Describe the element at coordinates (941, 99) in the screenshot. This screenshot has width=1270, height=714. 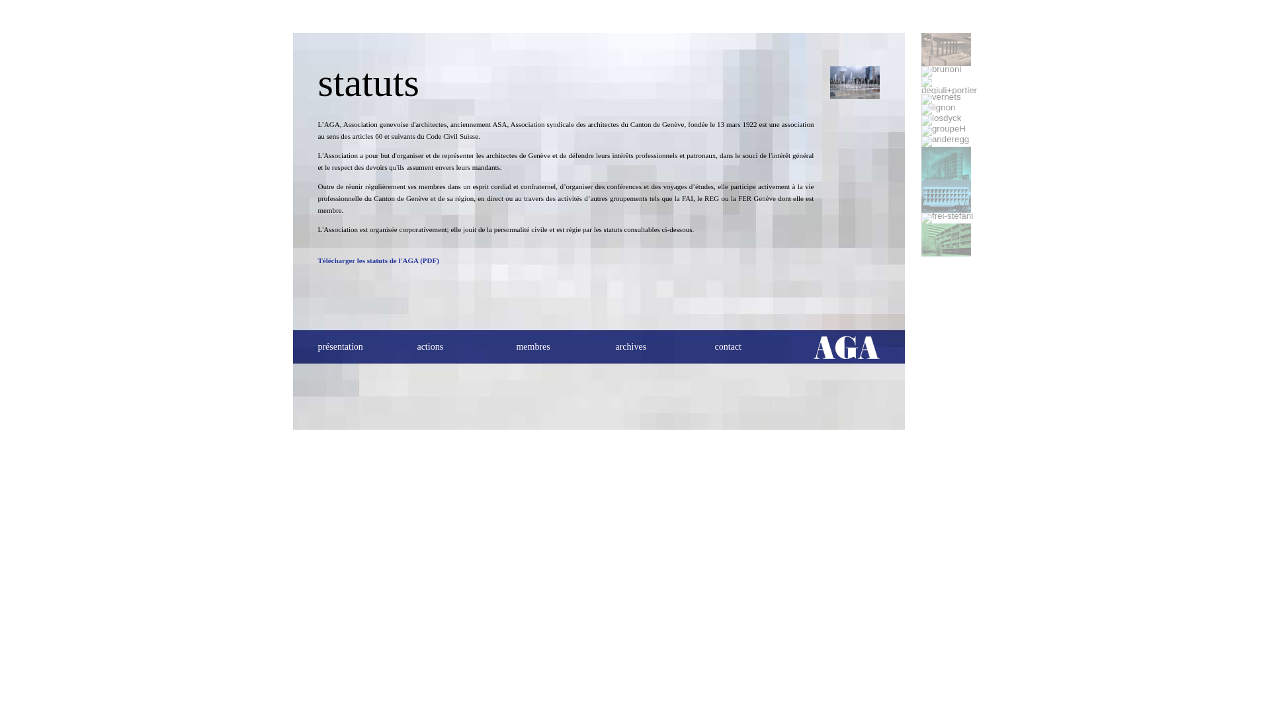
I see `vernets` at that location.